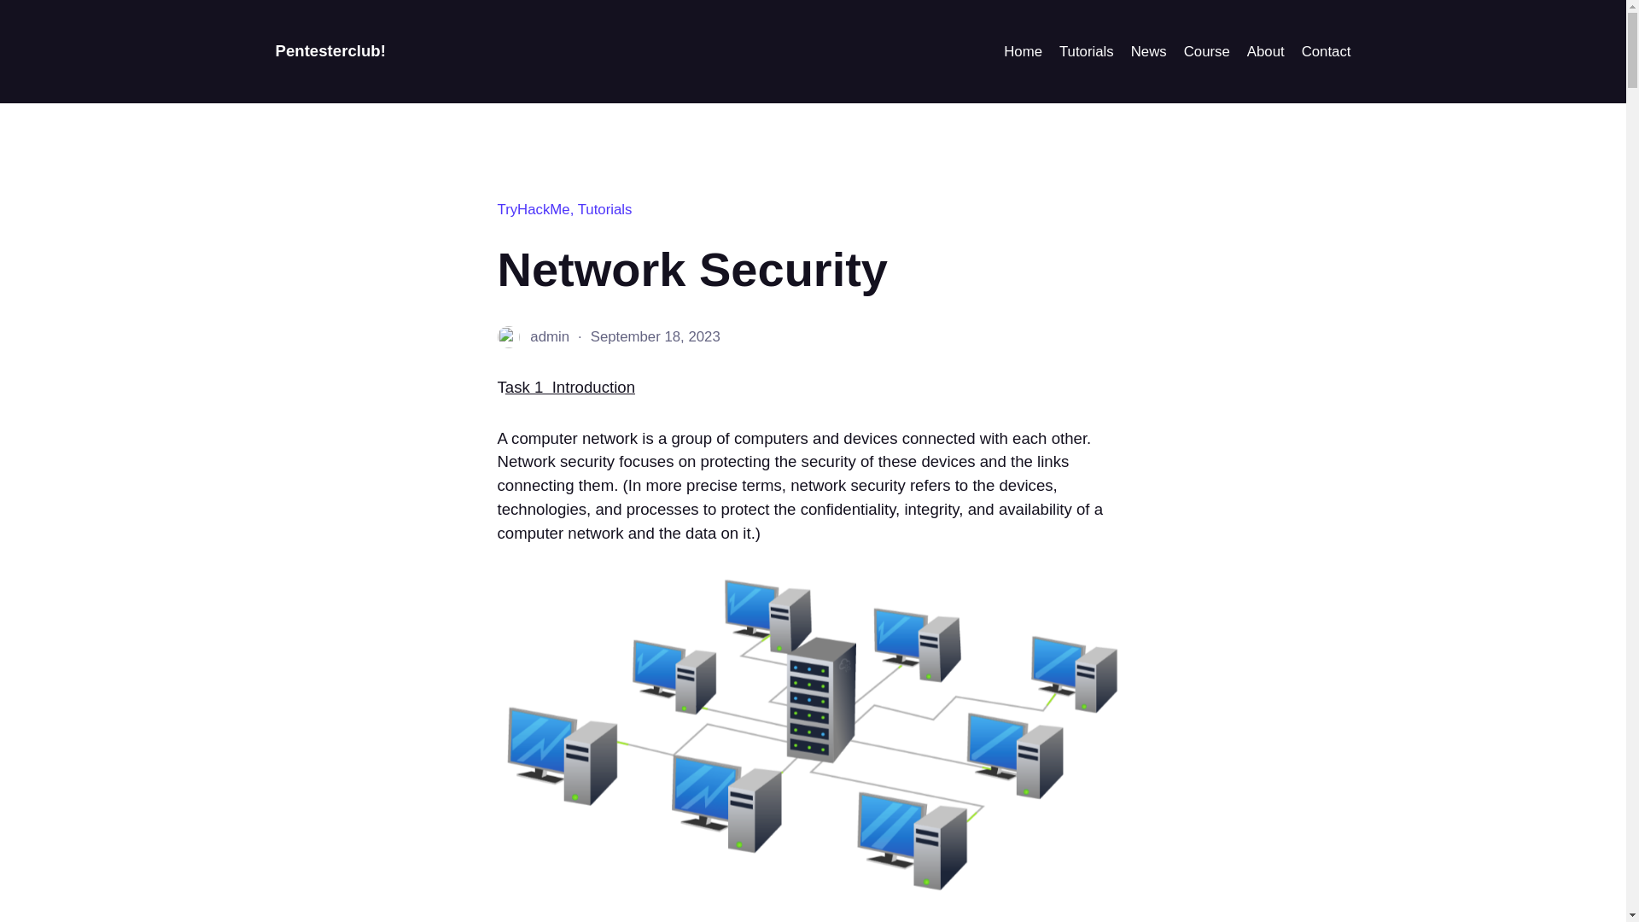 The height and width of the screenshot is (922, 1639). What do you see at coordinates (605, 209) in the screenshot?
I see `Tutorials` at bounding box center [605, 209].